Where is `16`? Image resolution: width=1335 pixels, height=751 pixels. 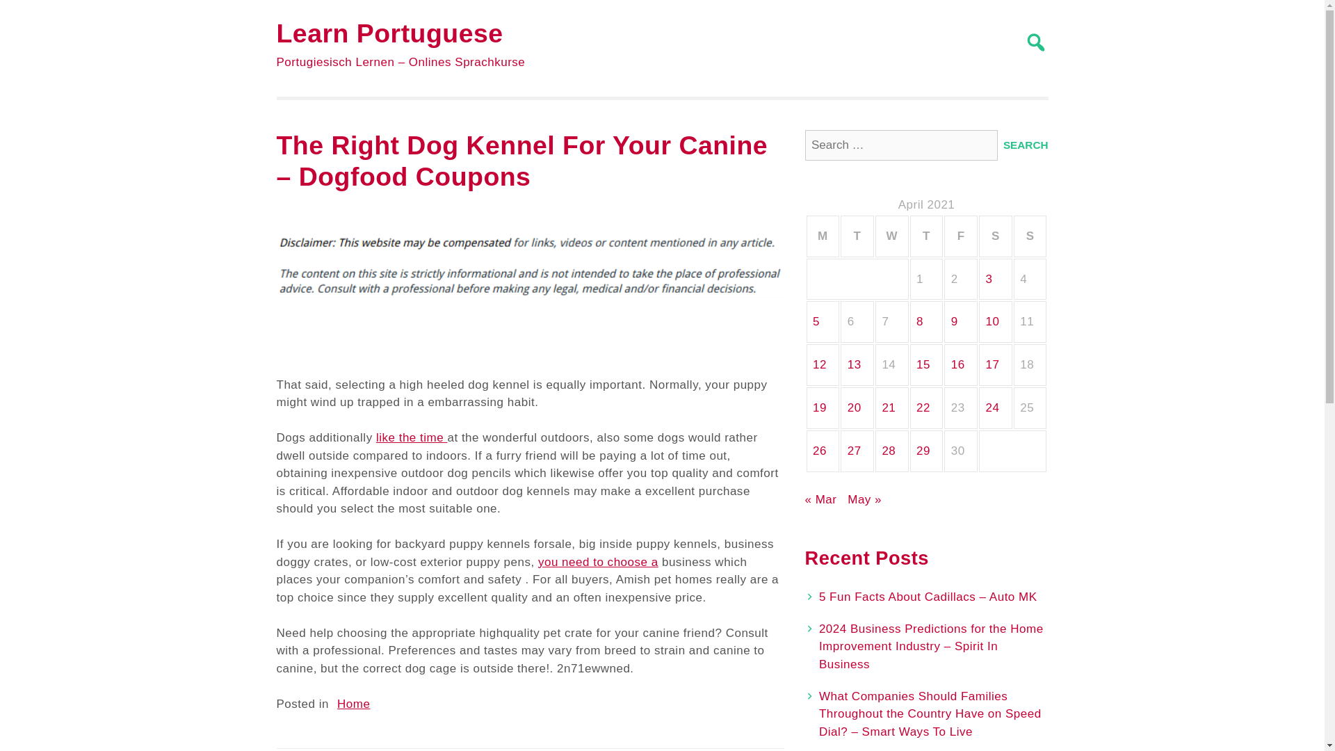 16 is located at coordinates (958, 364).